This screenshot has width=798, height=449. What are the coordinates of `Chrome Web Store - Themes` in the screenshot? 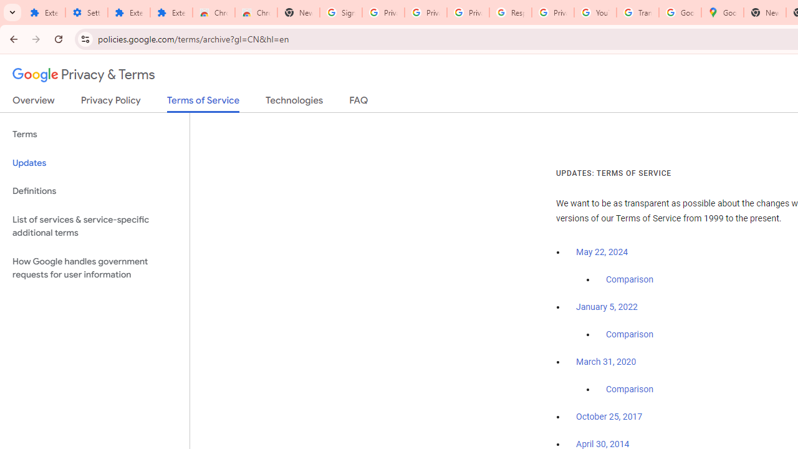 It's located at (256, 12).